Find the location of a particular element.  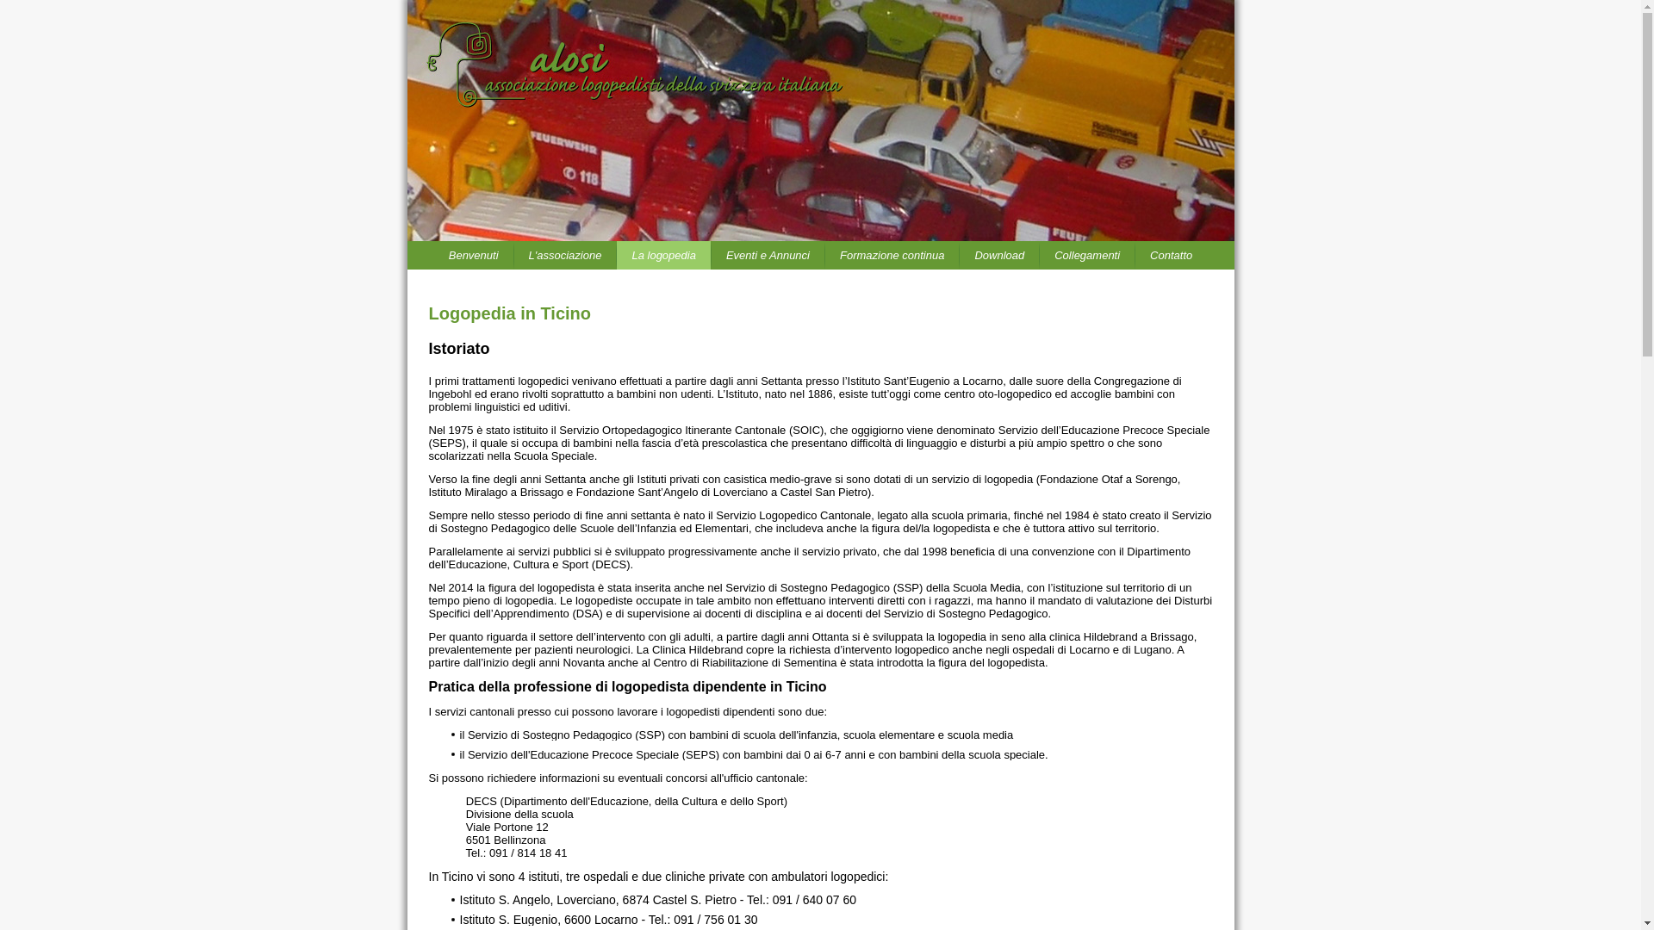

Collegamenti is located at coordinates (1087, 255).